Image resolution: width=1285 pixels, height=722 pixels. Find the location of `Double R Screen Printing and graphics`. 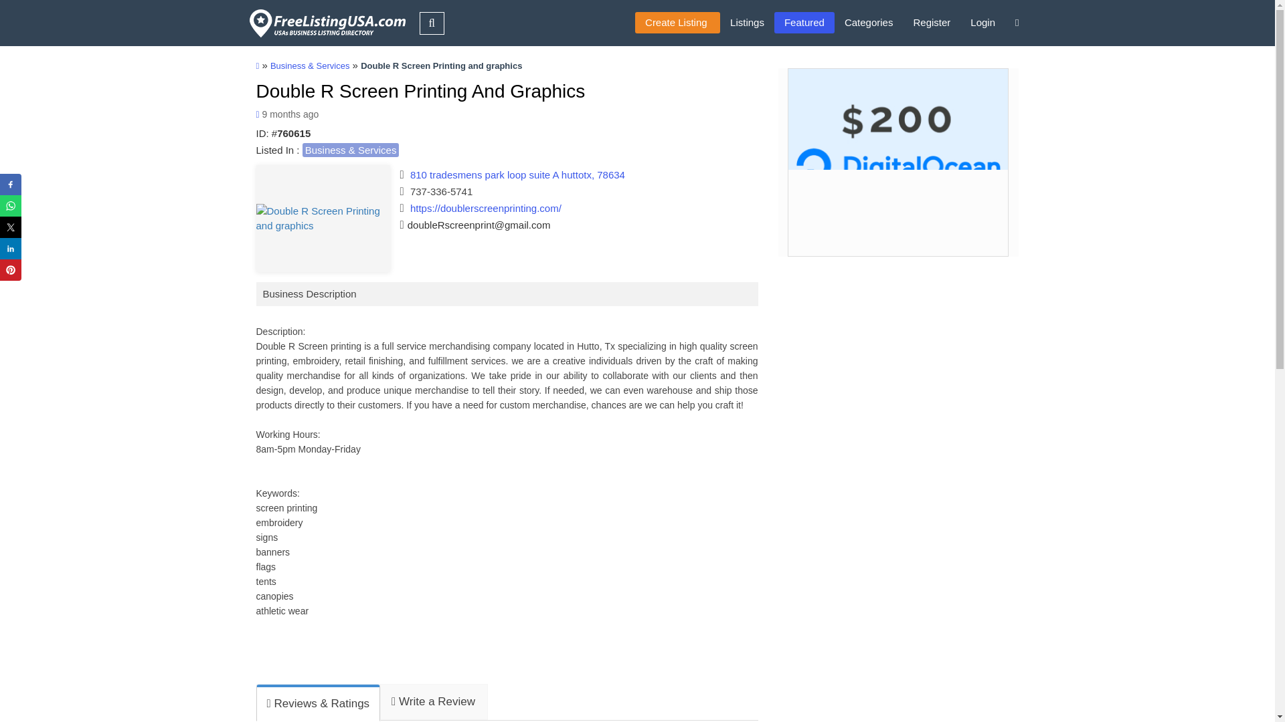

Double R Screen Printing and graphics is located at coordinates (323, 218).